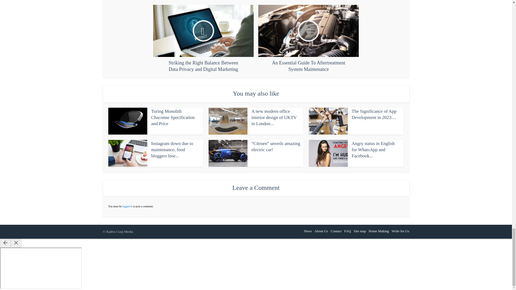  What do you see at coordinates (374, 114) in the screenshot?
I see `The Significance of App Development in 2023:...` at bounding box center [374, 114].